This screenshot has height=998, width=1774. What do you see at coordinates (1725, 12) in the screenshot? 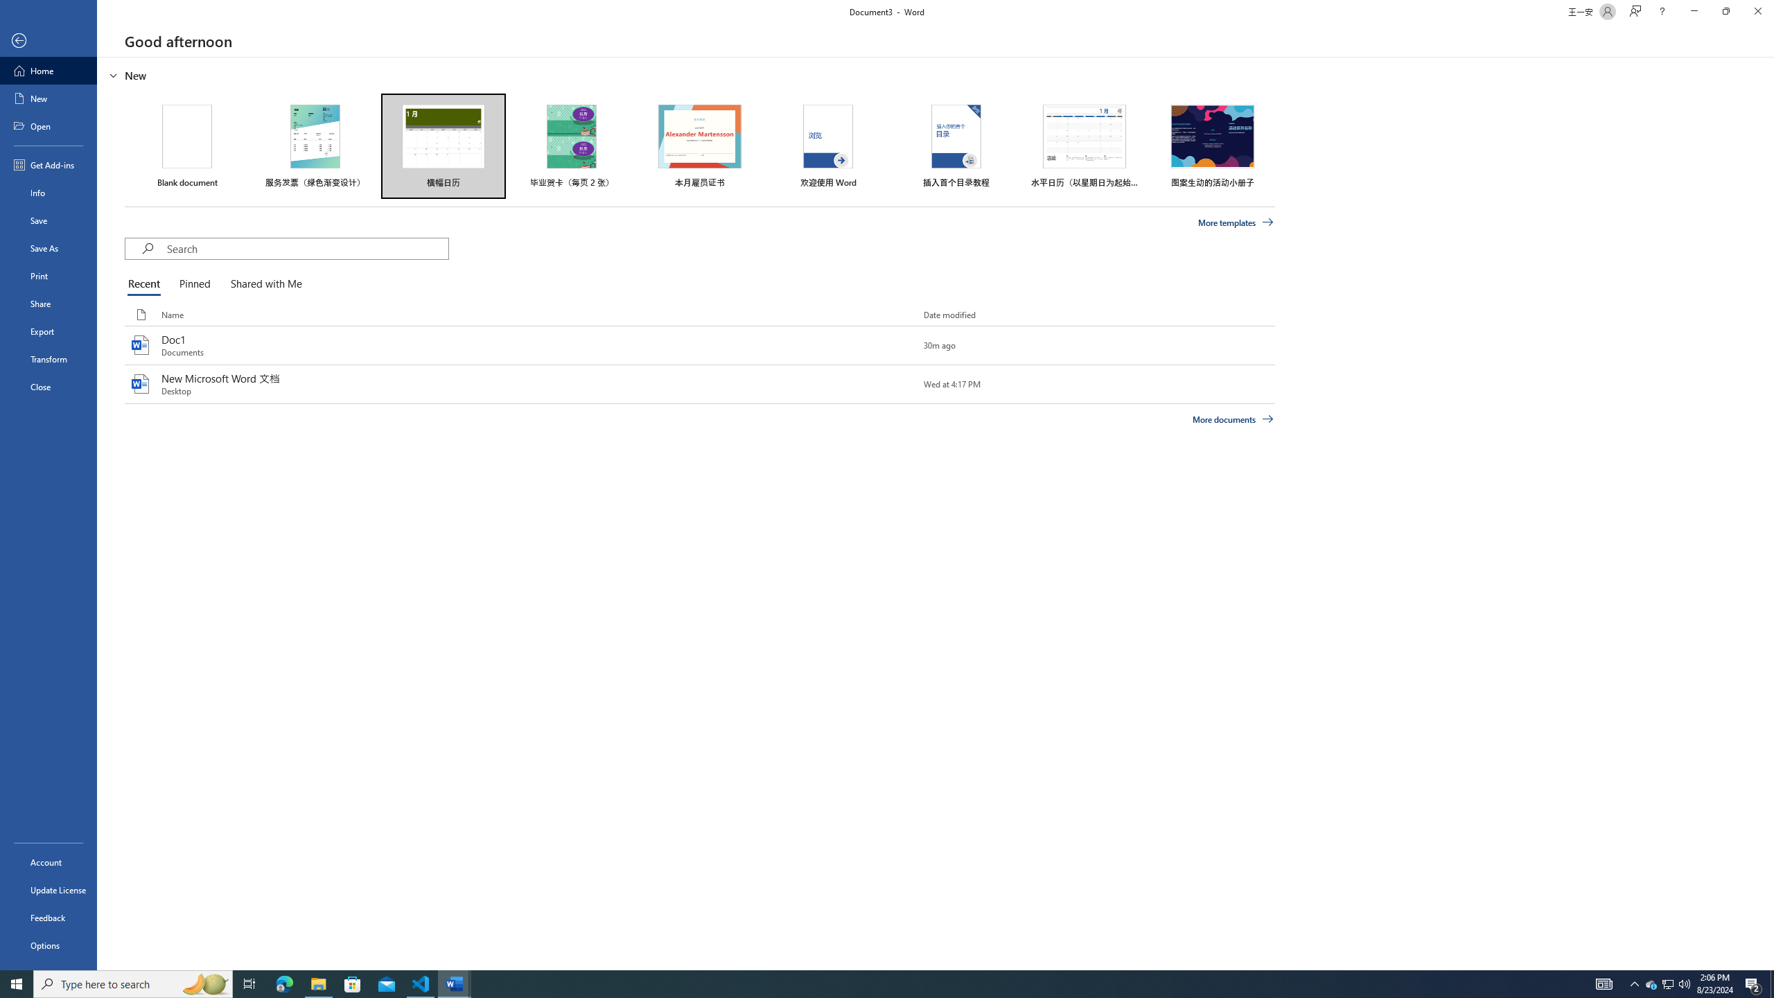
I see `Restore Down` at bounding box center [1725, 12].